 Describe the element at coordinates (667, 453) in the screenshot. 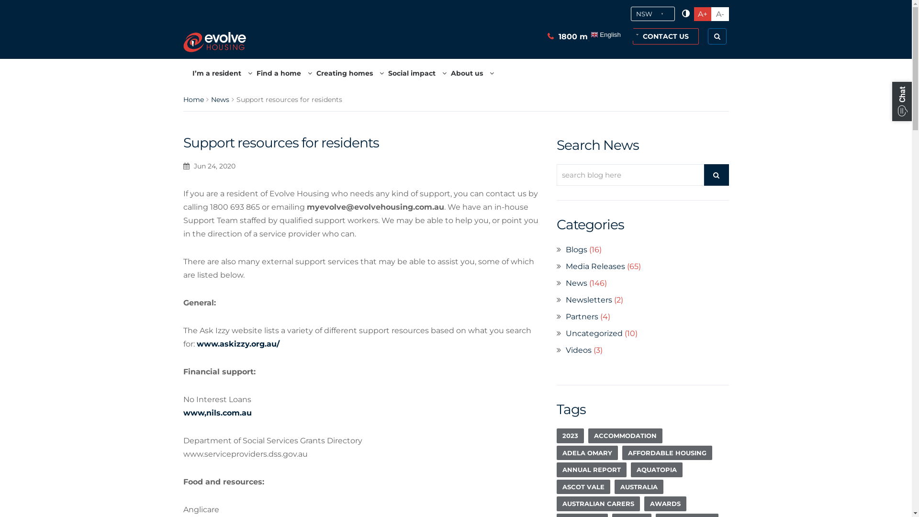

I see `AFFORDABLE HOUSING` at that location.